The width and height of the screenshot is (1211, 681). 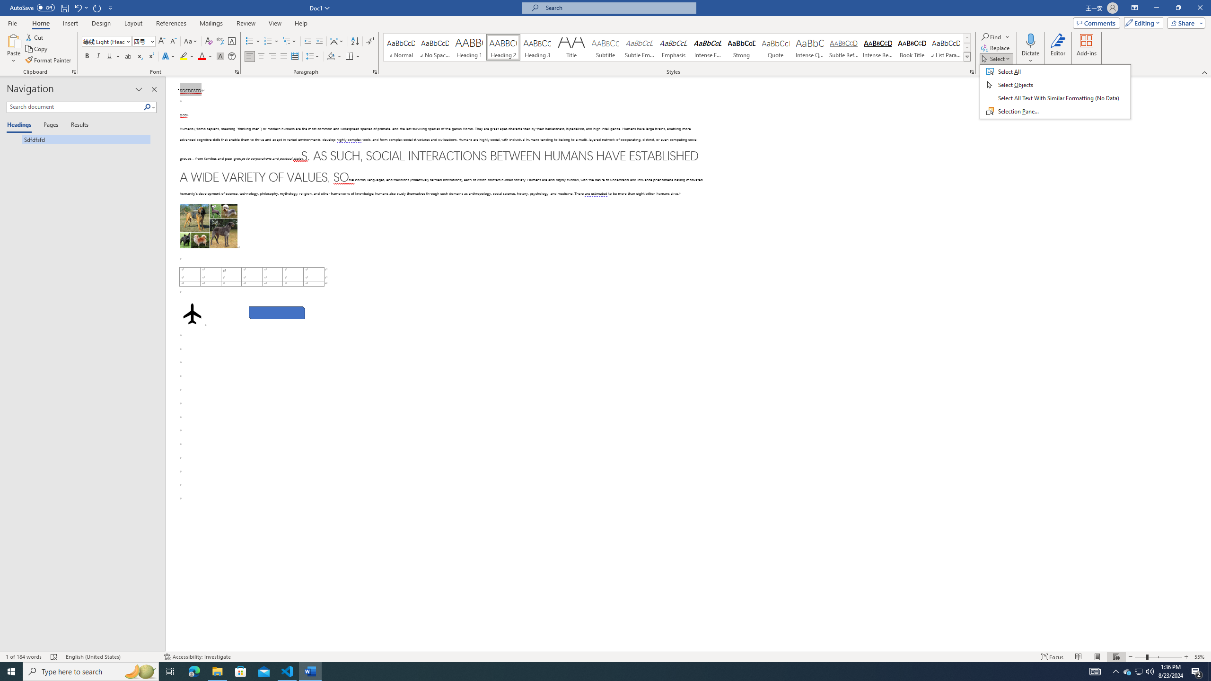 What do you see at coordinates (1201, 657) in the screenshot?
I see `Zoom 55%` at bounding box center [1201, 657].